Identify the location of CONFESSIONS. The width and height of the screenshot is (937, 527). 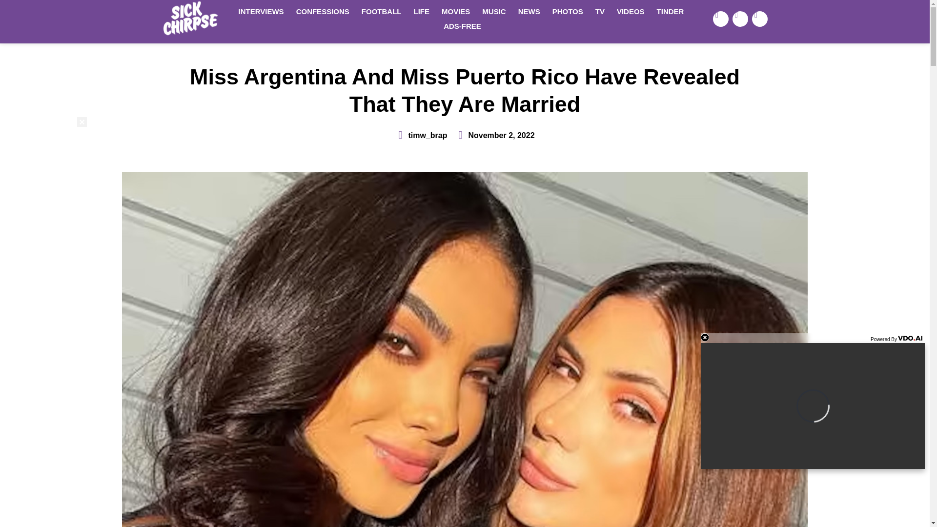
(323, 11).